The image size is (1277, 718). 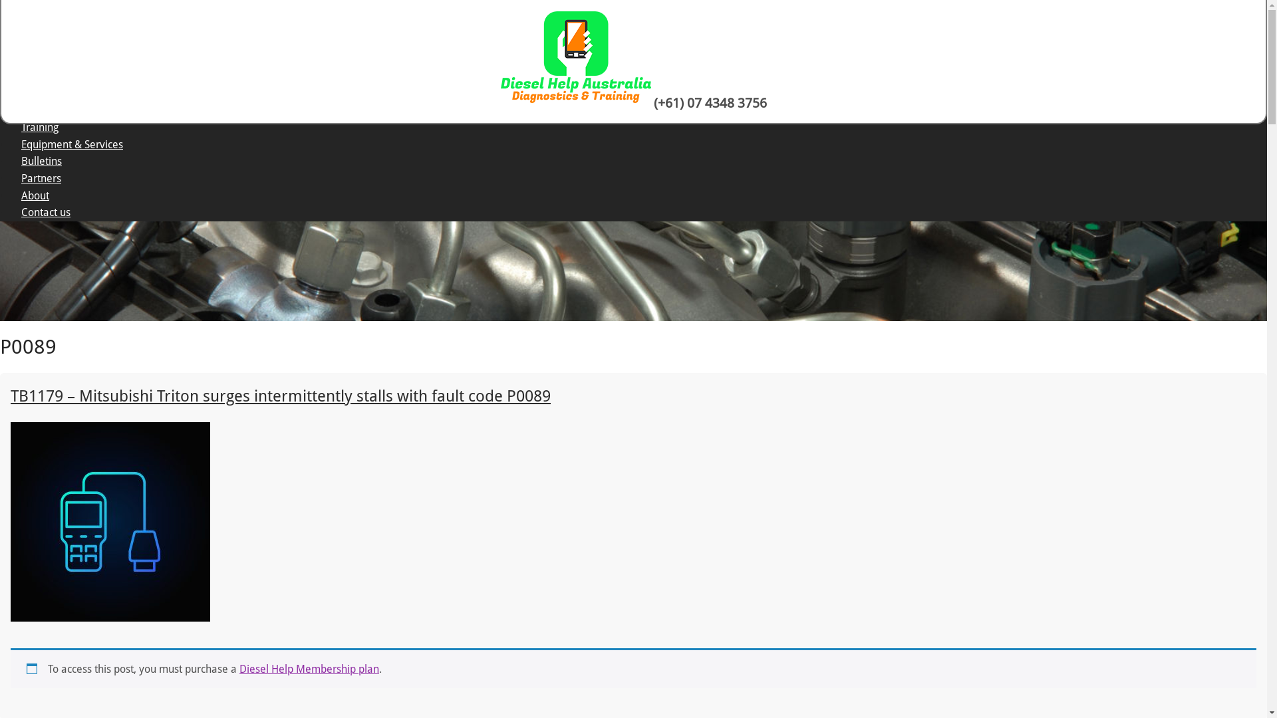 What do you see at coordinates (41, 178) in the screenshot?
I see `Partners` at bounding box center [41, 178].